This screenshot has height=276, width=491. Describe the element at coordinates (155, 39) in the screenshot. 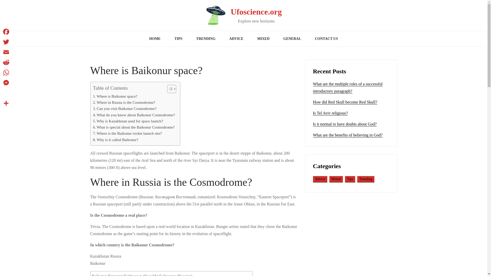

I see `HOME` at that location.